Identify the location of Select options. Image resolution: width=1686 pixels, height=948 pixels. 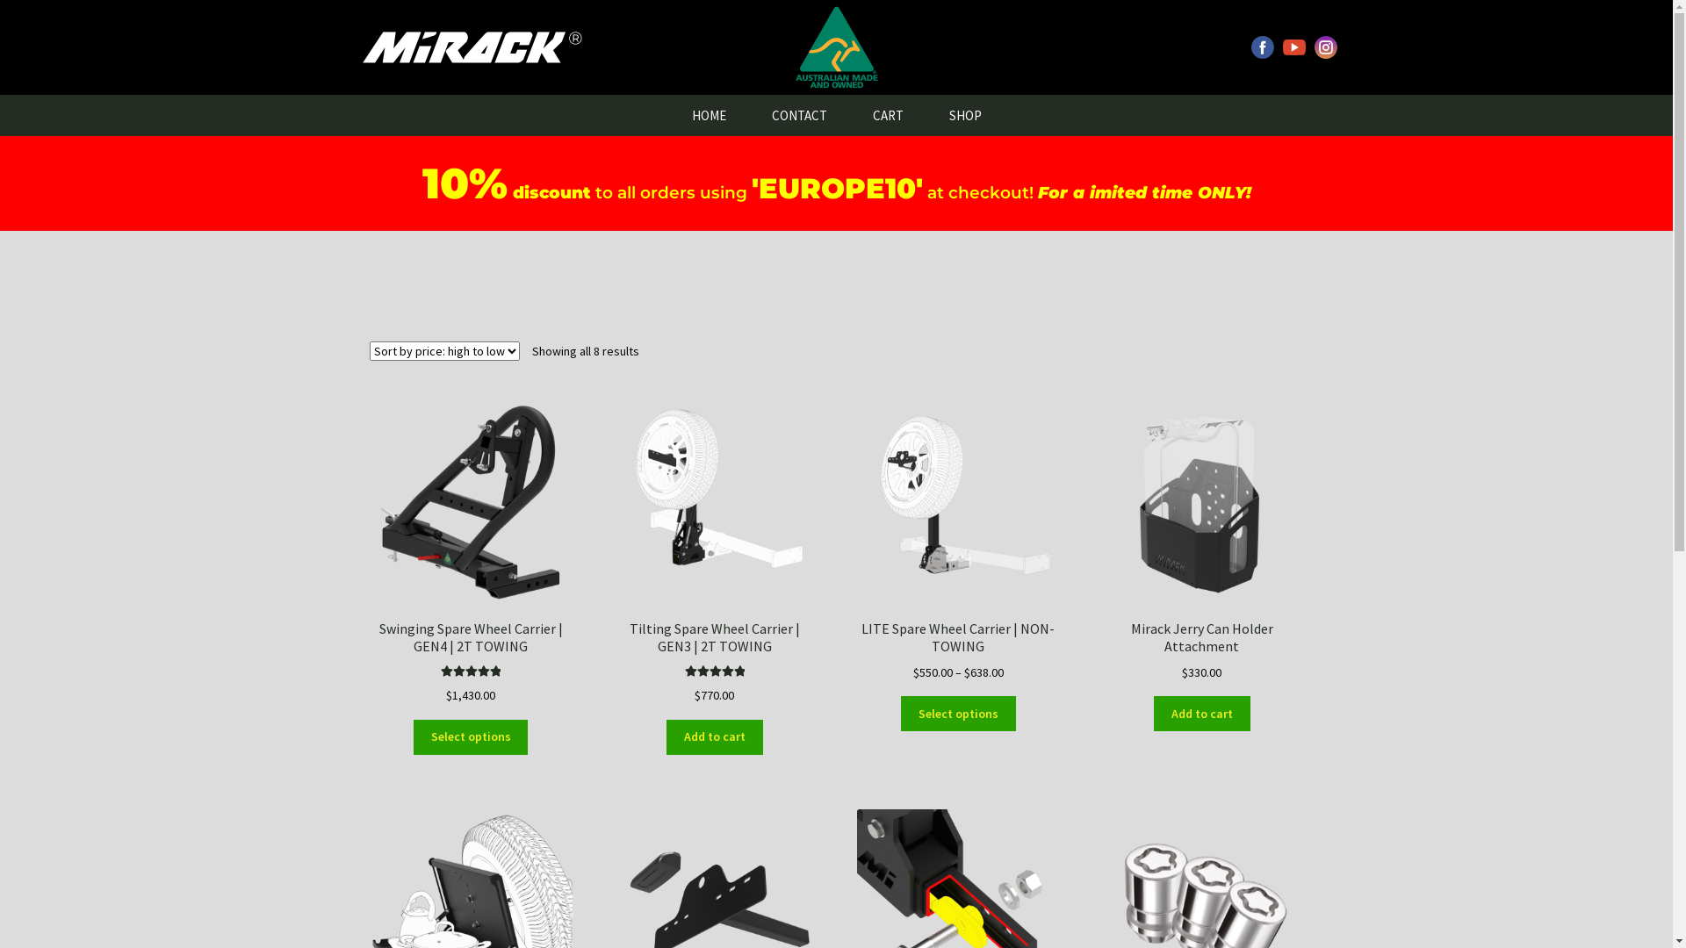
(471, 737).